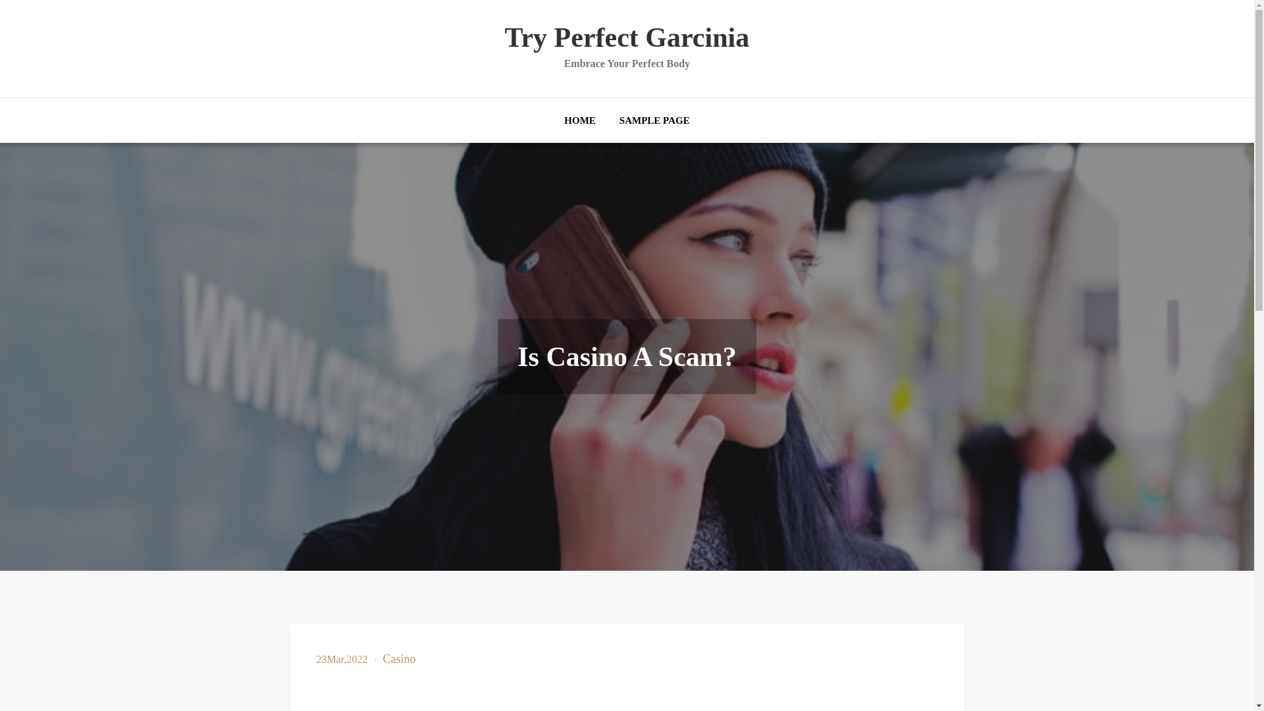 Image resolution: width=1264 pixels, height=711 pixels. Describe the element at coordinates (654, 120) in the screenshot. I see `SAMPLE PAGE` at that location.